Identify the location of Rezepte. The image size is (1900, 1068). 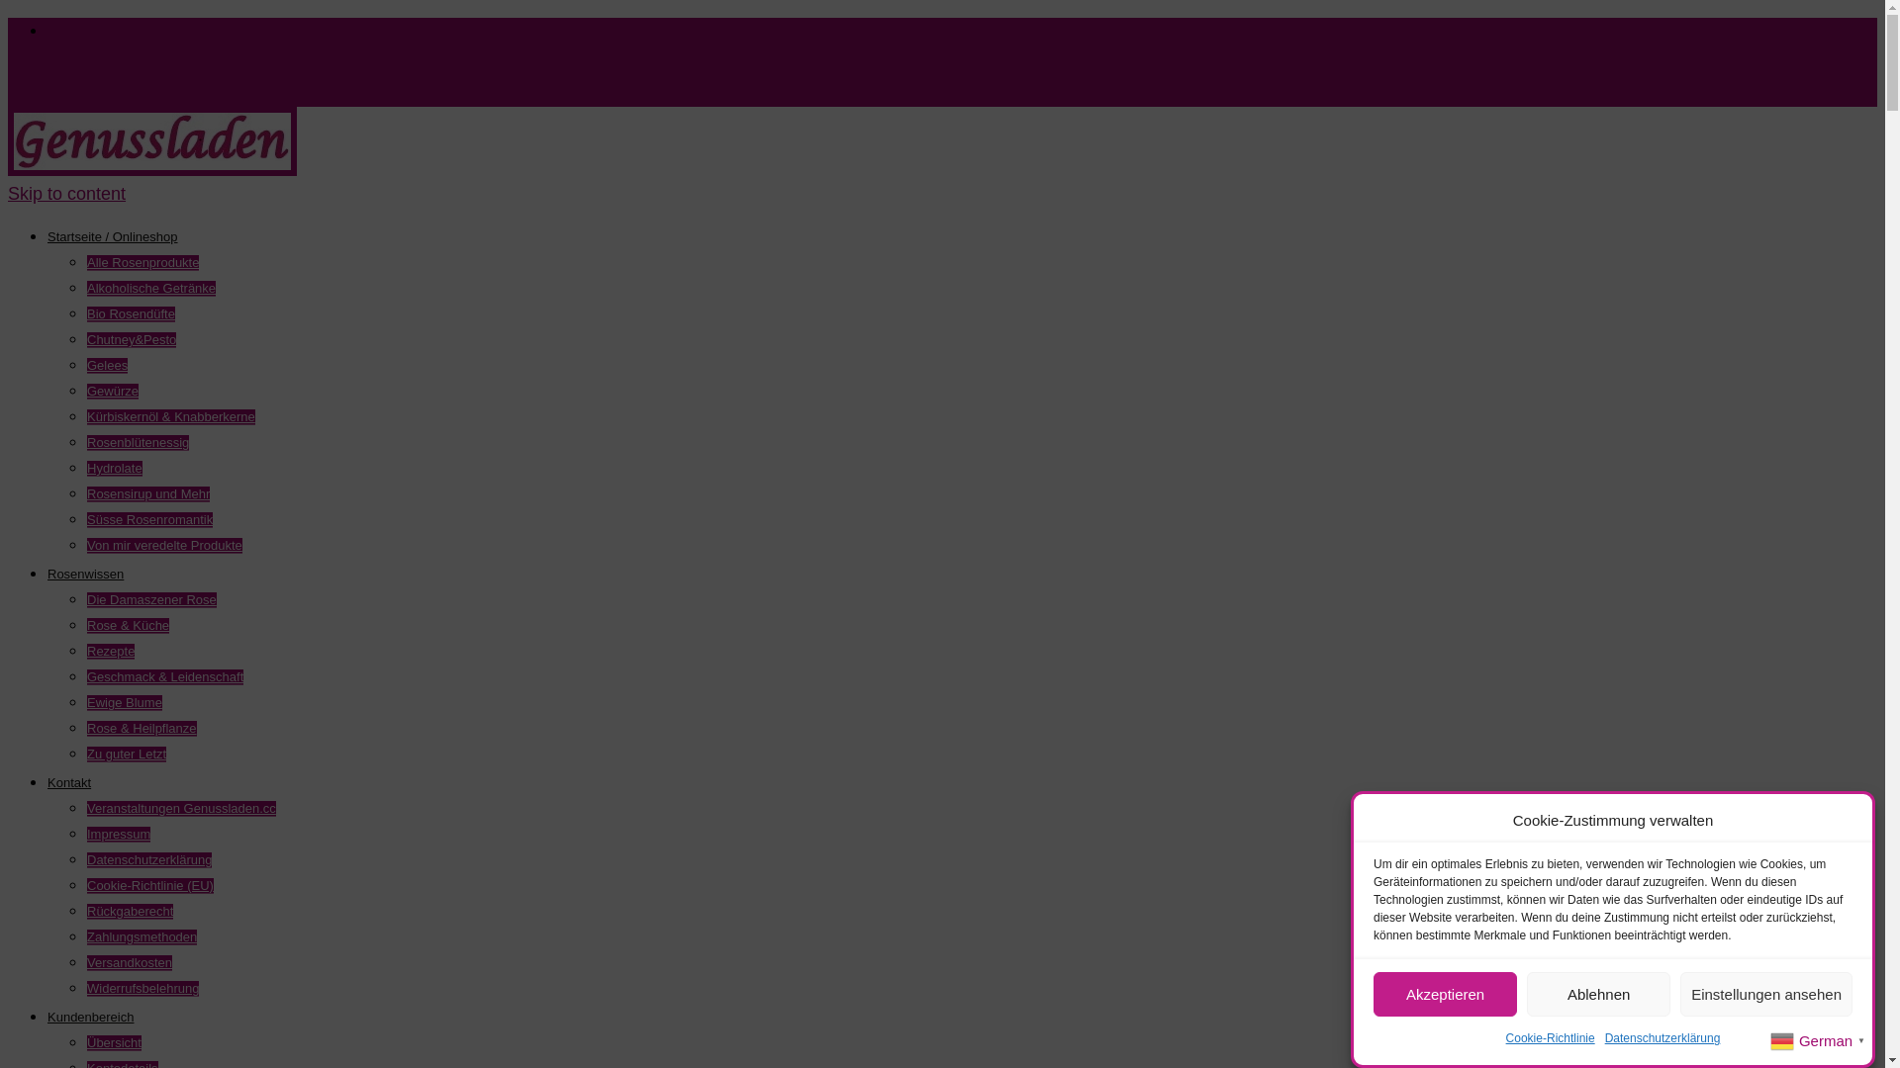
(111, 652).